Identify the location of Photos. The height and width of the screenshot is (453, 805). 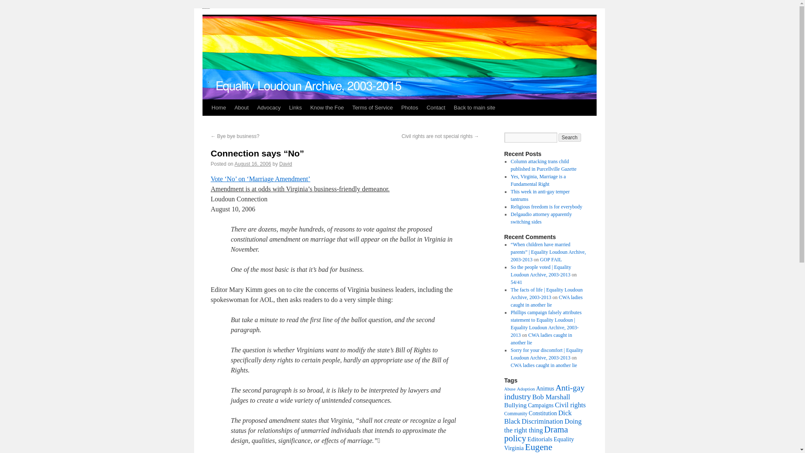
(409, 107).